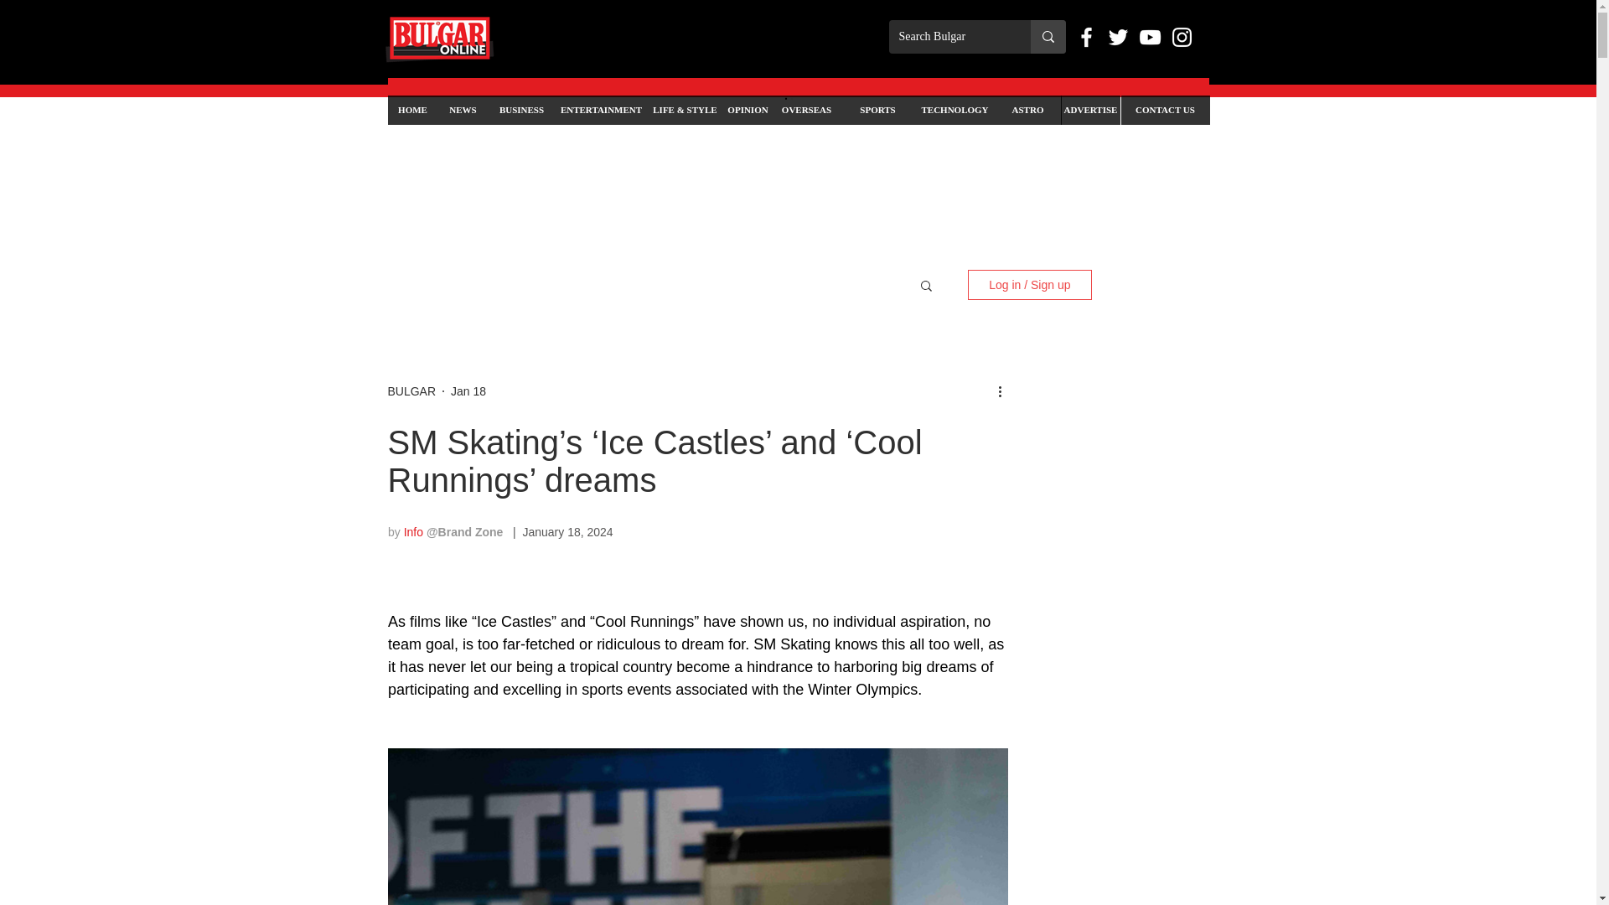 Image resolution: width=1609 pixels, height=905 pixels. What do you see at coordinates (1165, 111) in the screenshot?
I see `CONTACT US` at bounding box center [1165, 111].